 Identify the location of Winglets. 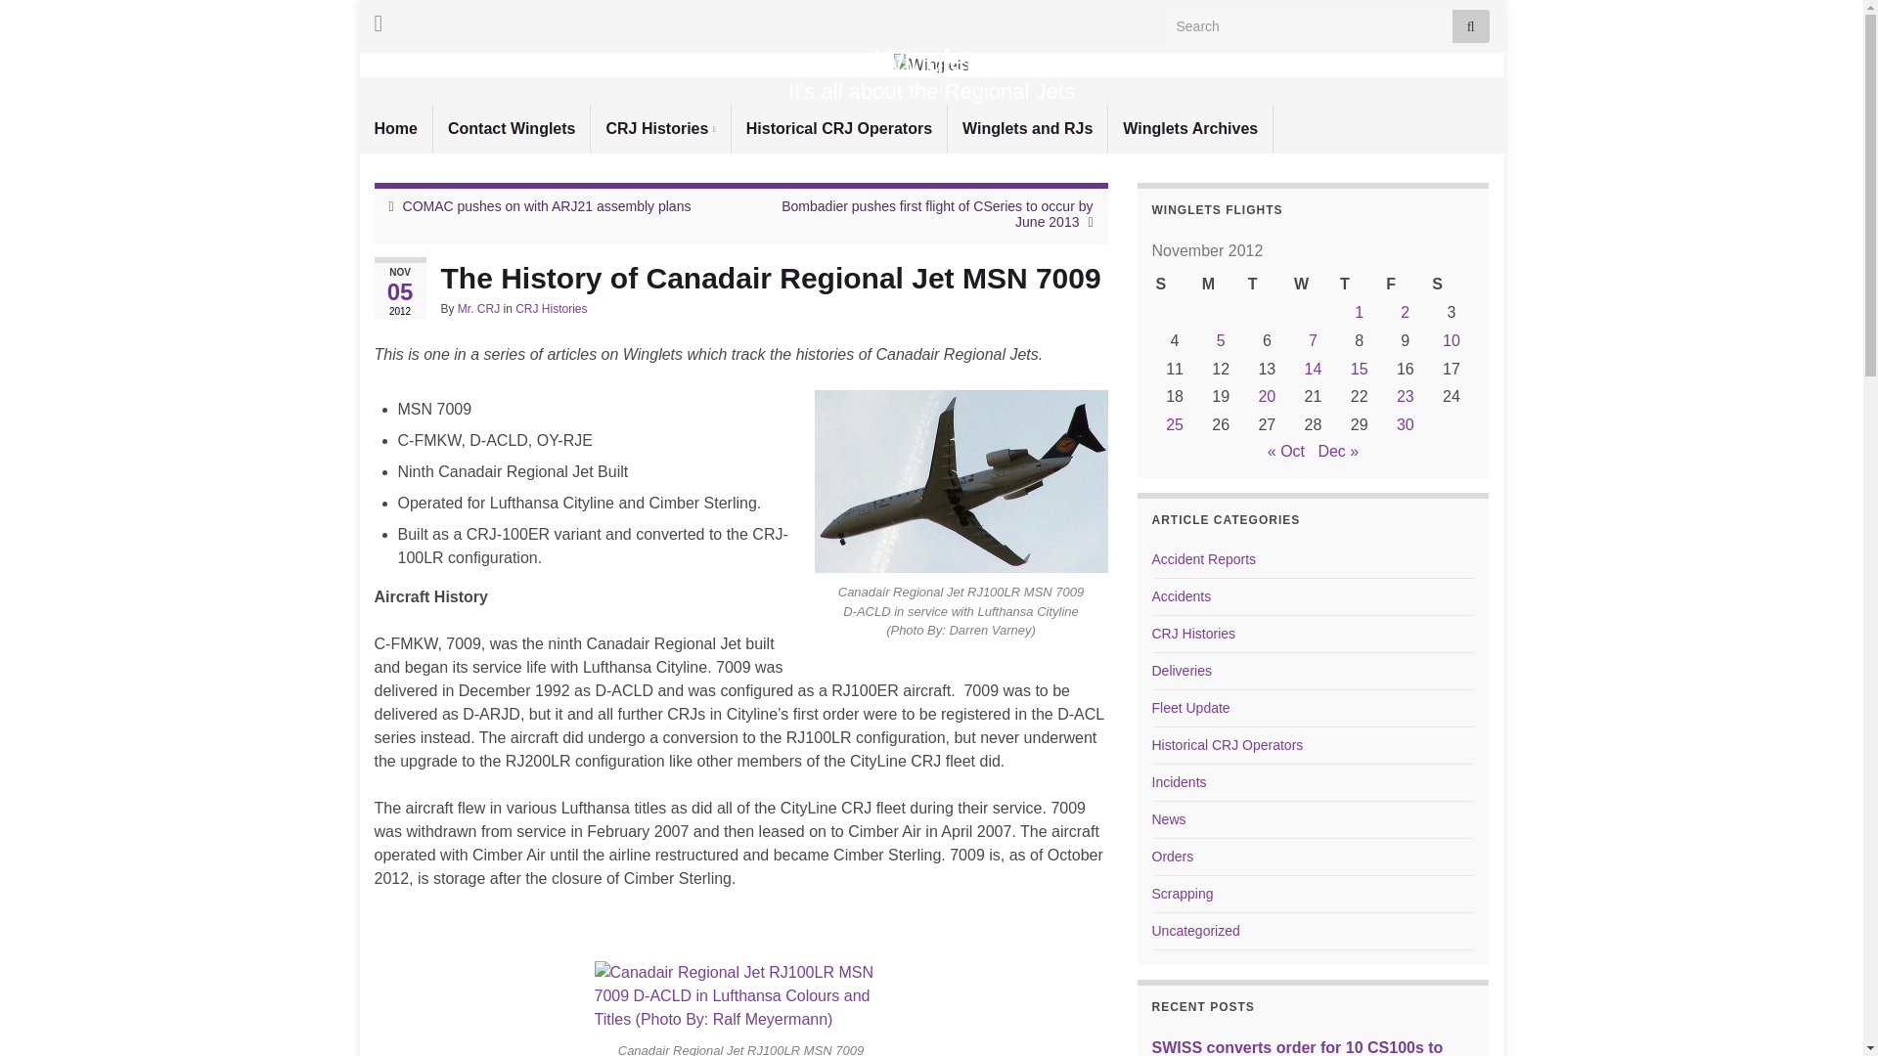
(931, 65).